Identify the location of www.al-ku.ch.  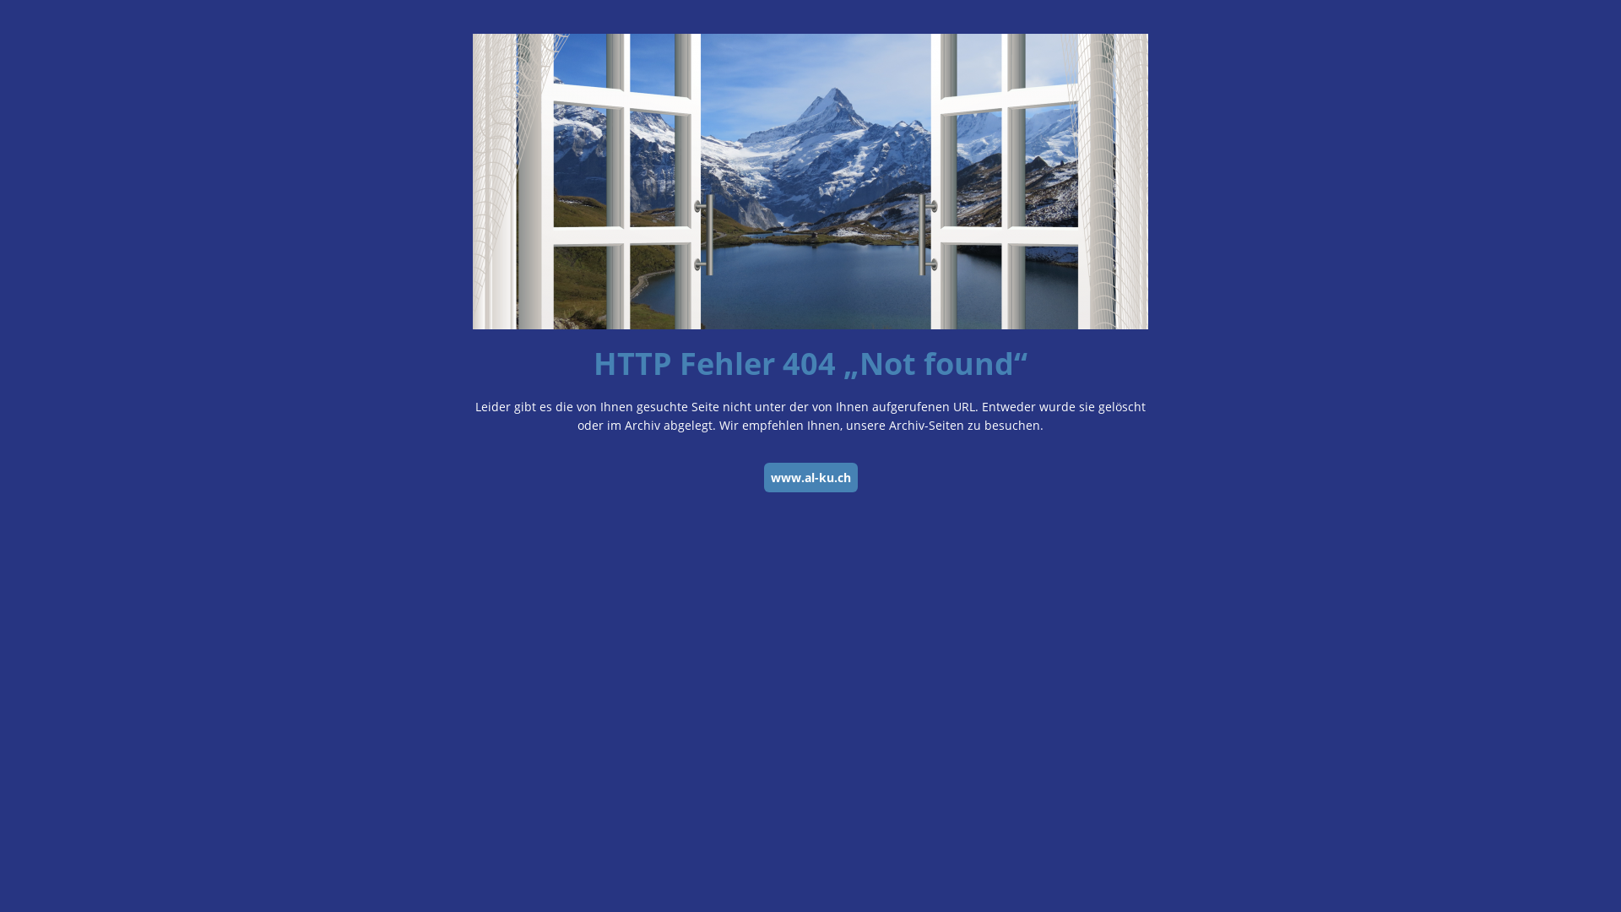
(810, 478).